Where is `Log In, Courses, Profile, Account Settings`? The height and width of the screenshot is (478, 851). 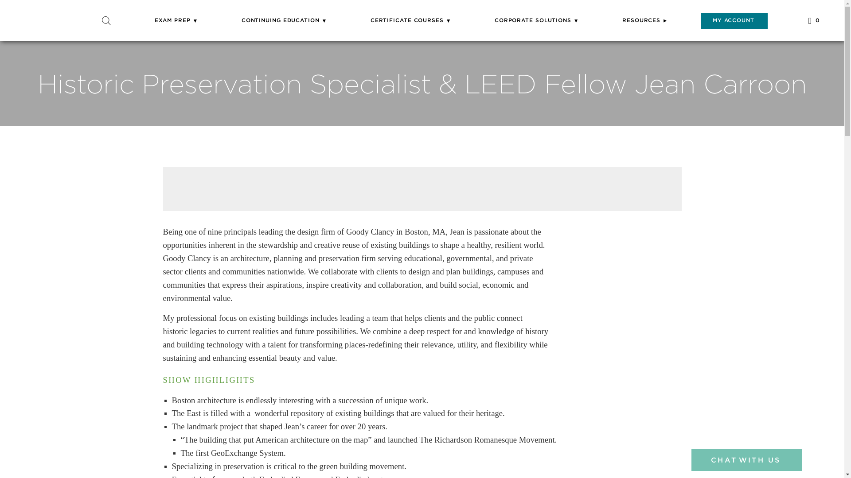 Log In, Courses, Profile, Account Settings is located at coordinates (734, 20).